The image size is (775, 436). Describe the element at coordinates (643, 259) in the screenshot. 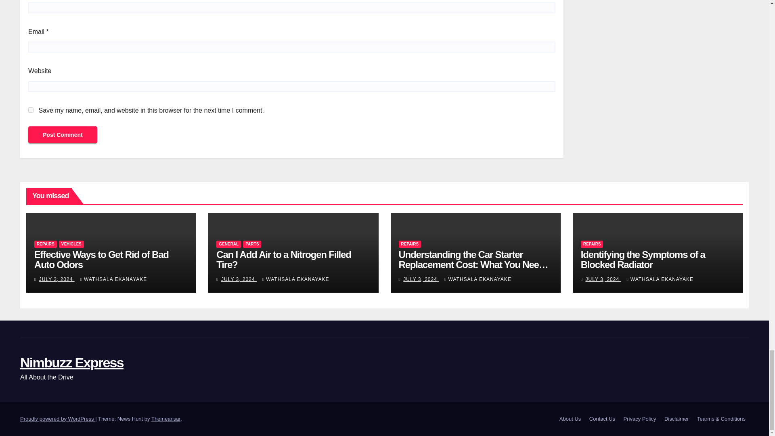

I see `Permalink to: Identifying the Symptoms of a Blocked Radiator` at that location.